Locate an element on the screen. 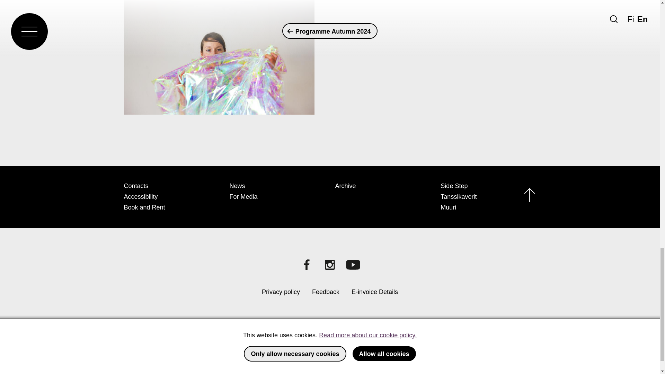  Helsingin kaupunki is located at coordinates (226, 345).